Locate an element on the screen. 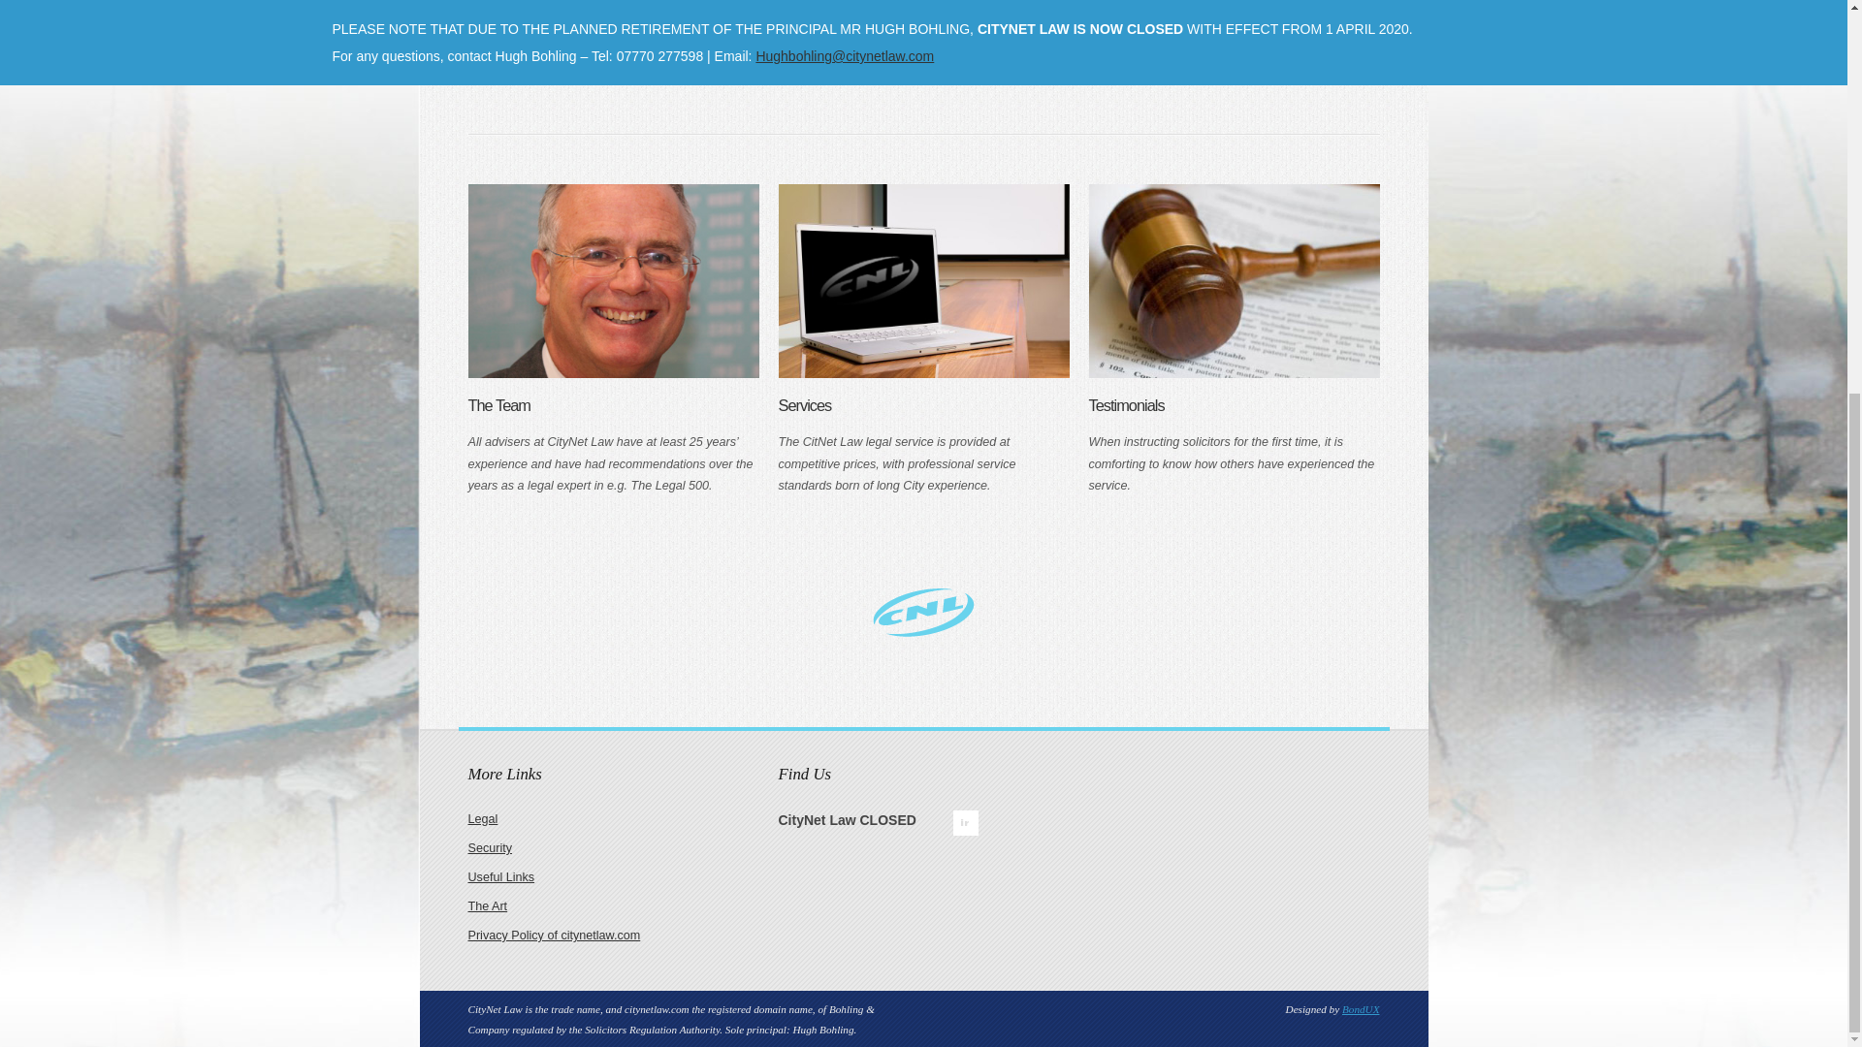 The width and height of the screenshot is (1862, 1047). Testimonials is located at coordinates (1125, 405).